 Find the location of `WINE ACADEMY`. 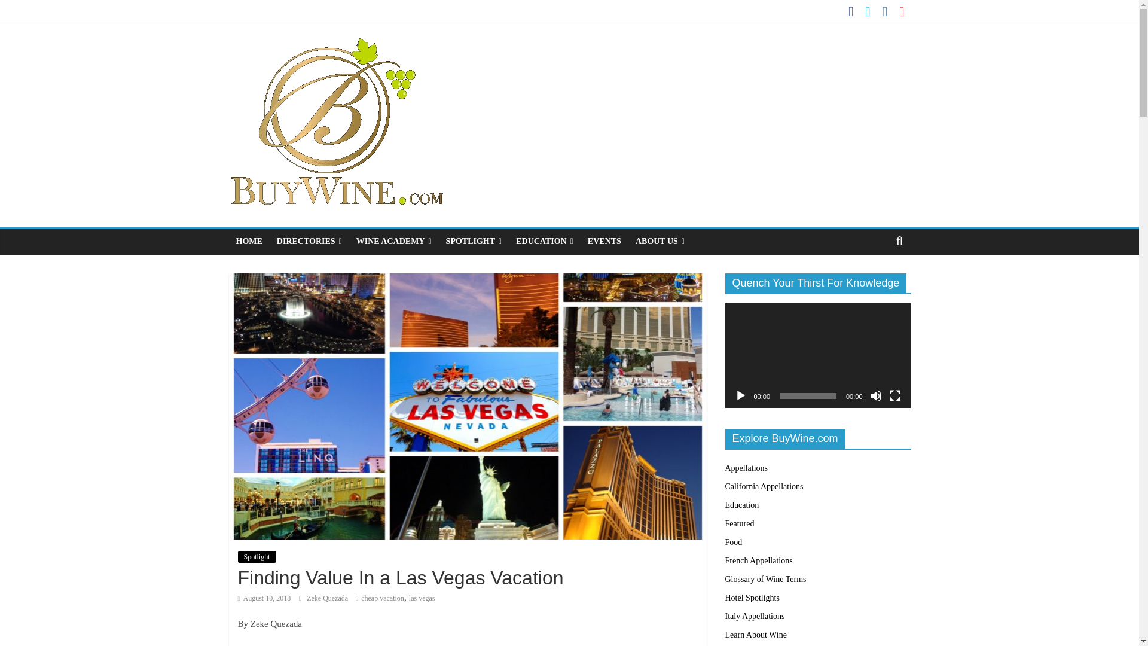

WINE ACADEMY is located at coordinates (393, 242).